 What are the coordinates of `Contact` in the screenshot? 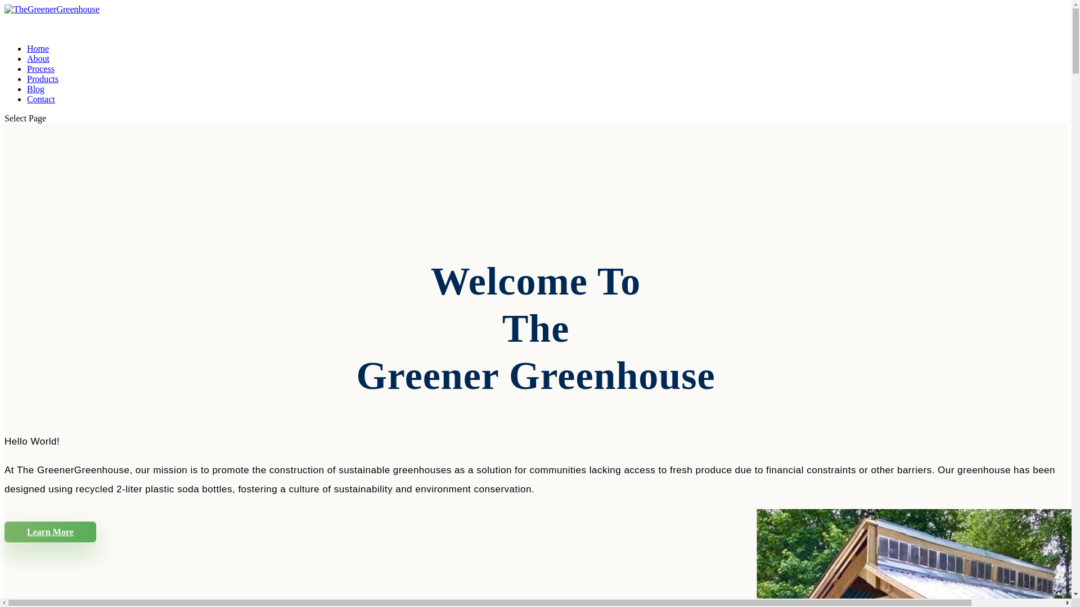 It's located at (40, 109).